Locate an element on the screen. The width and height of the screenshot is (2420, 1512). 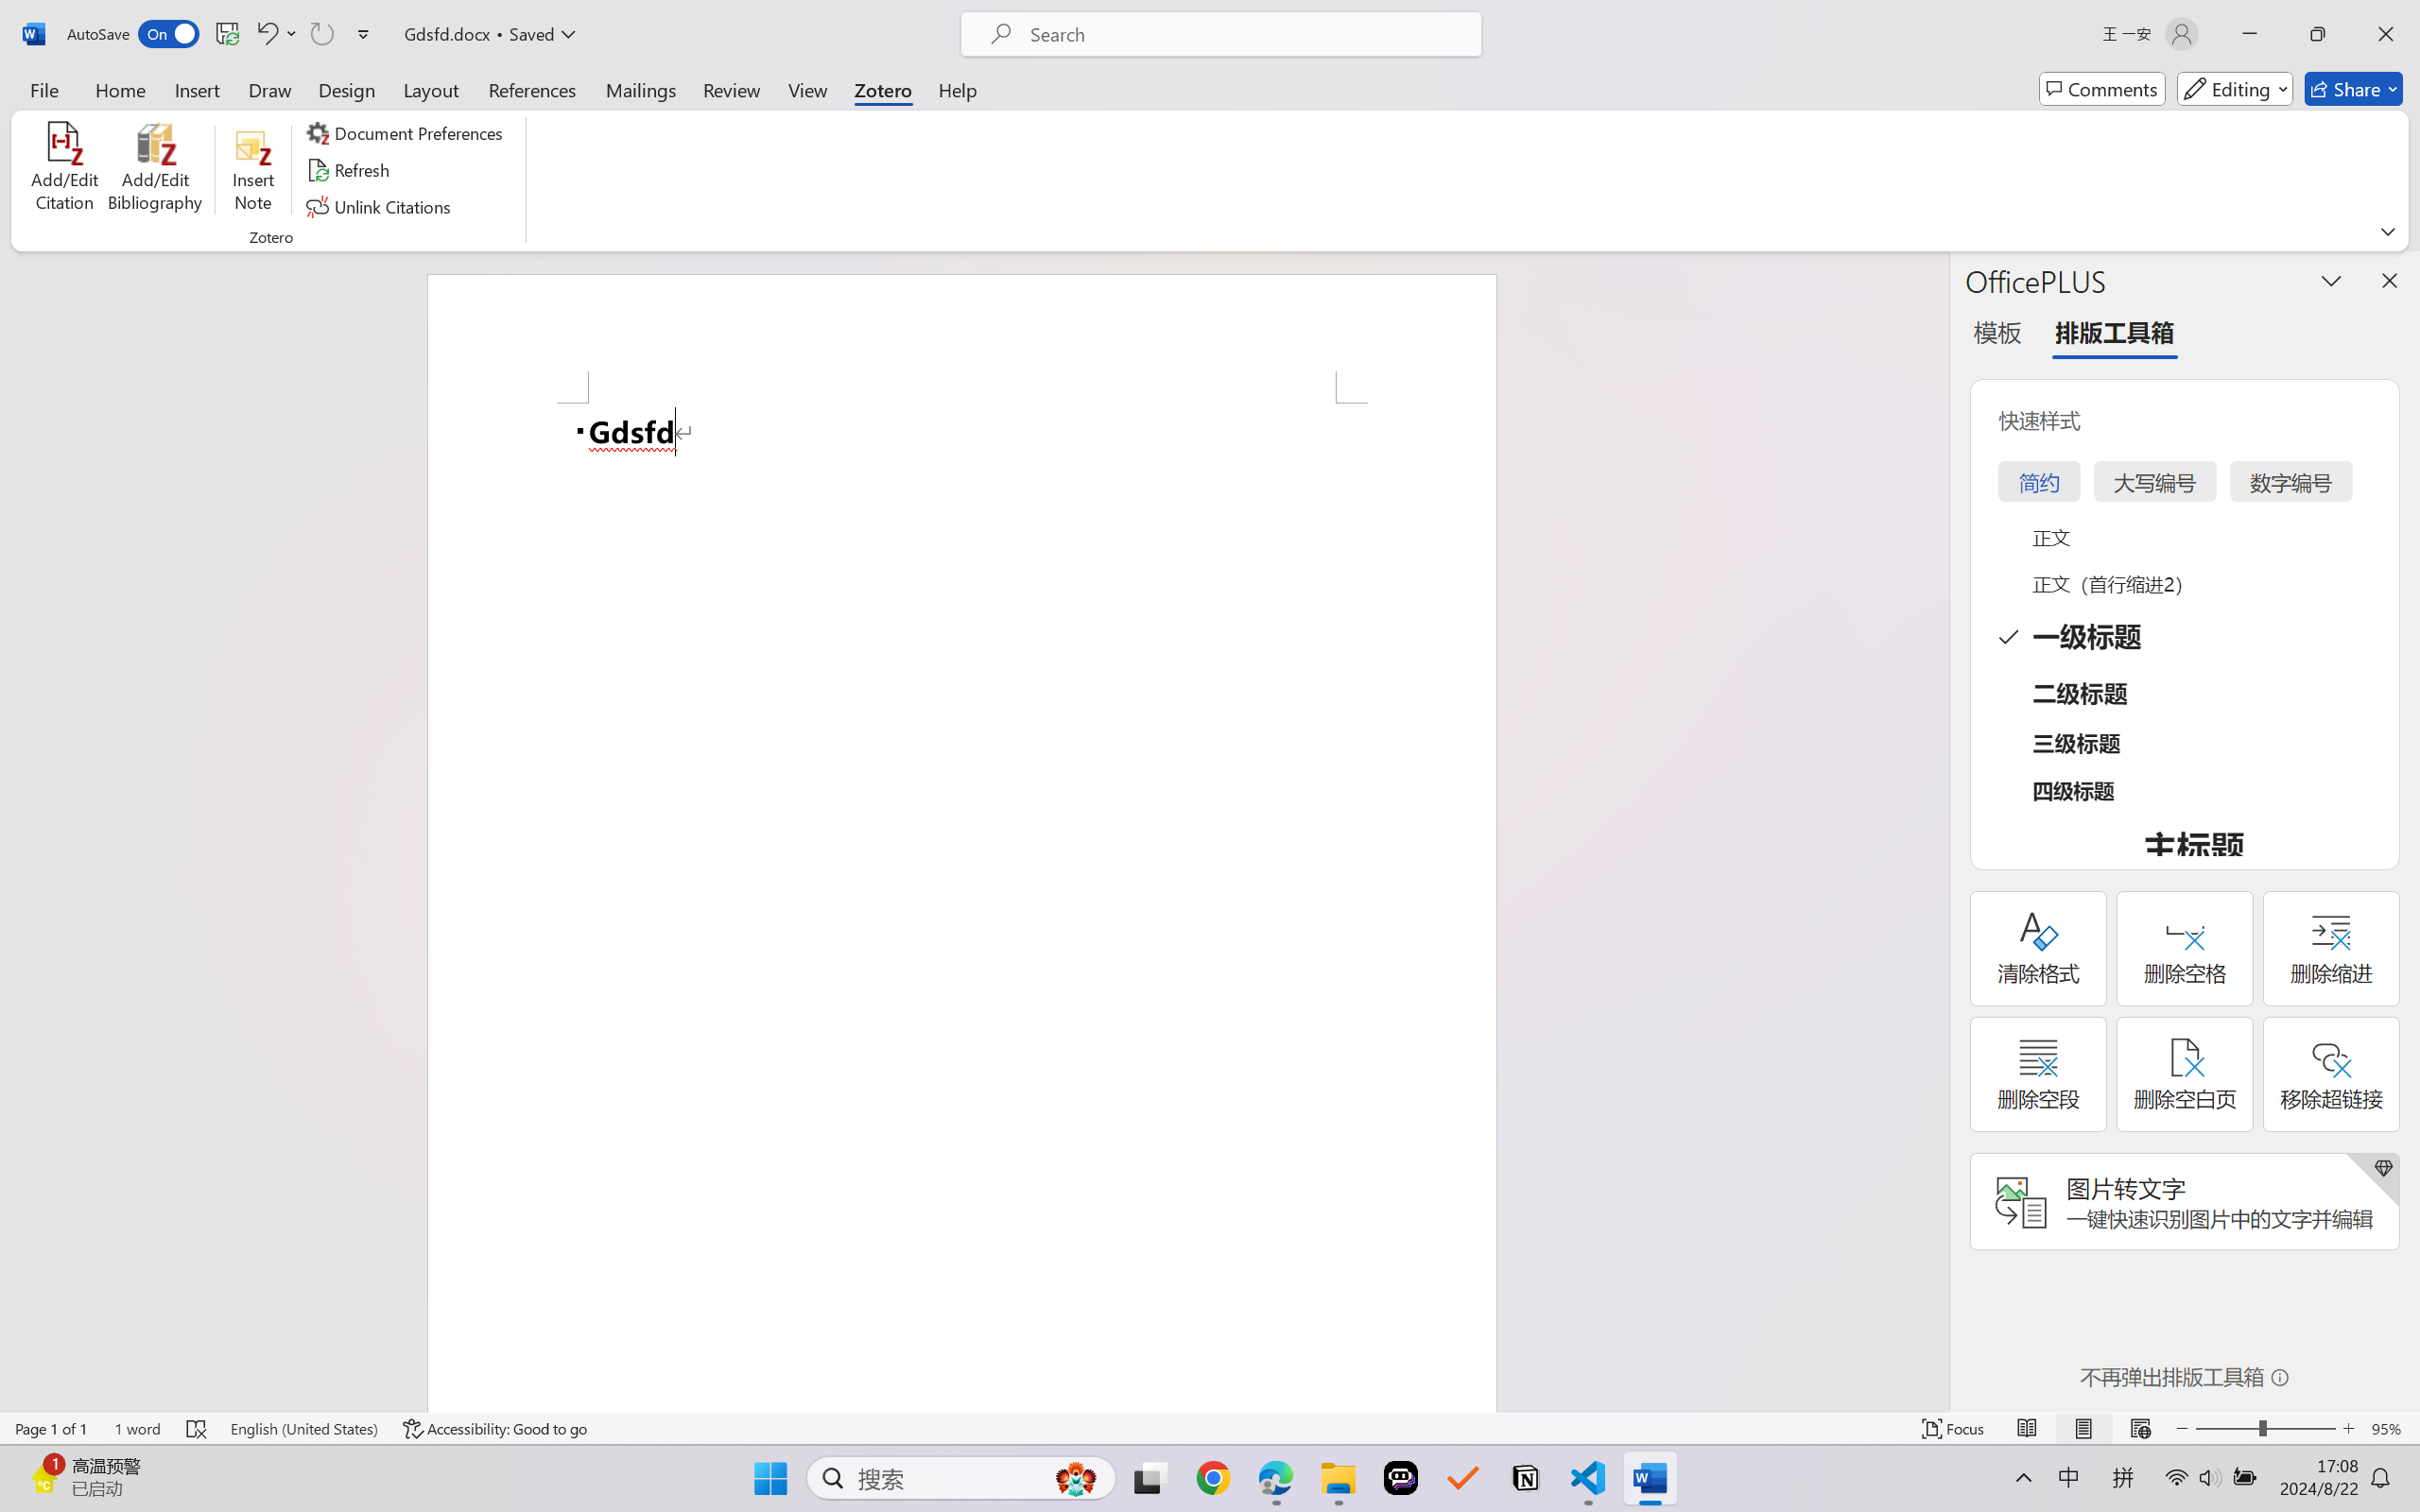
Add/Edit Citation is located at coordinates (64, 170).